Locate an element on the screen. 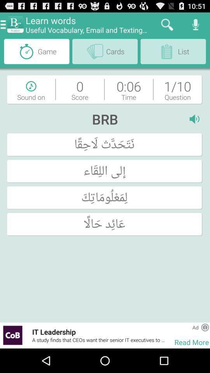 The image size is (210, 373). turn on the icon above read more icon is located at coordinates (195, 327).